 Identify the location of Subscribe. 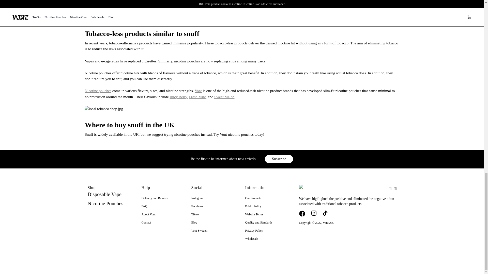
(279, 159).